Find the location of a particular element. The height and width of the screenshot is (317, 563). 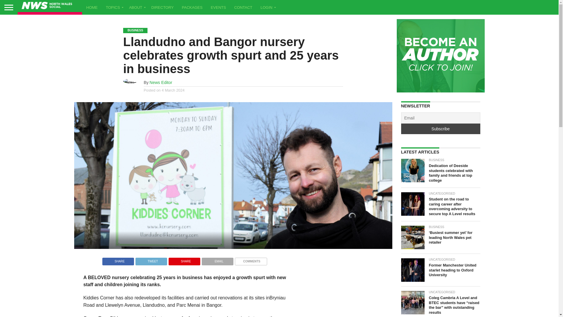

Subscribe is located at coordinates (440, 129).